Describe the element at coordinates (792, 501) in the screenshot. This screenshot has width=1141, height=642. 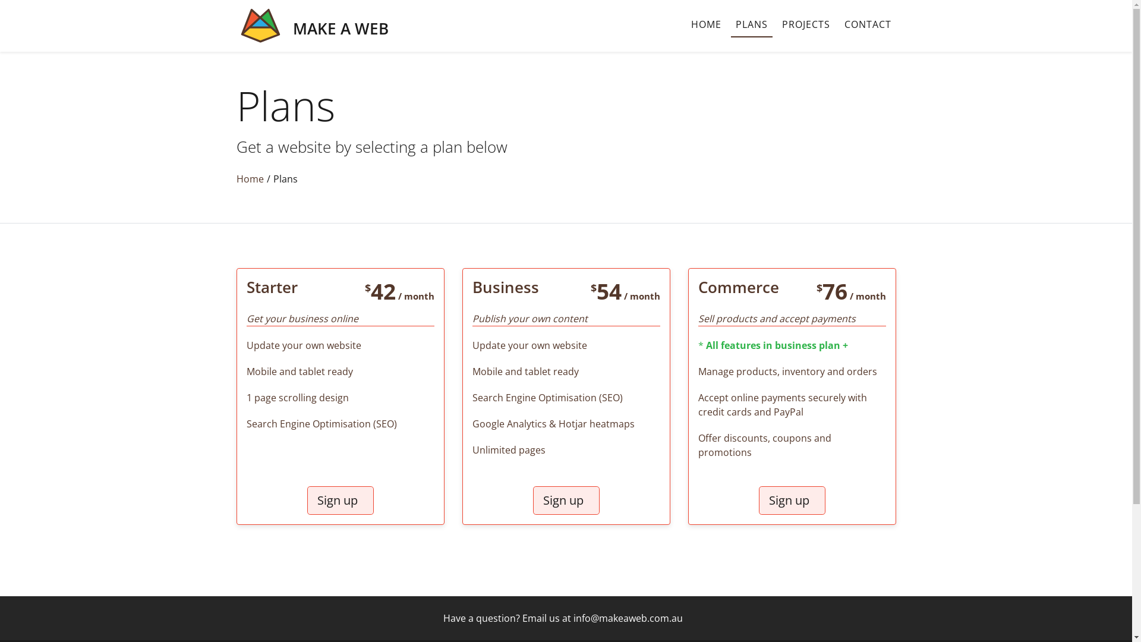
I see `Sign up` at that location.